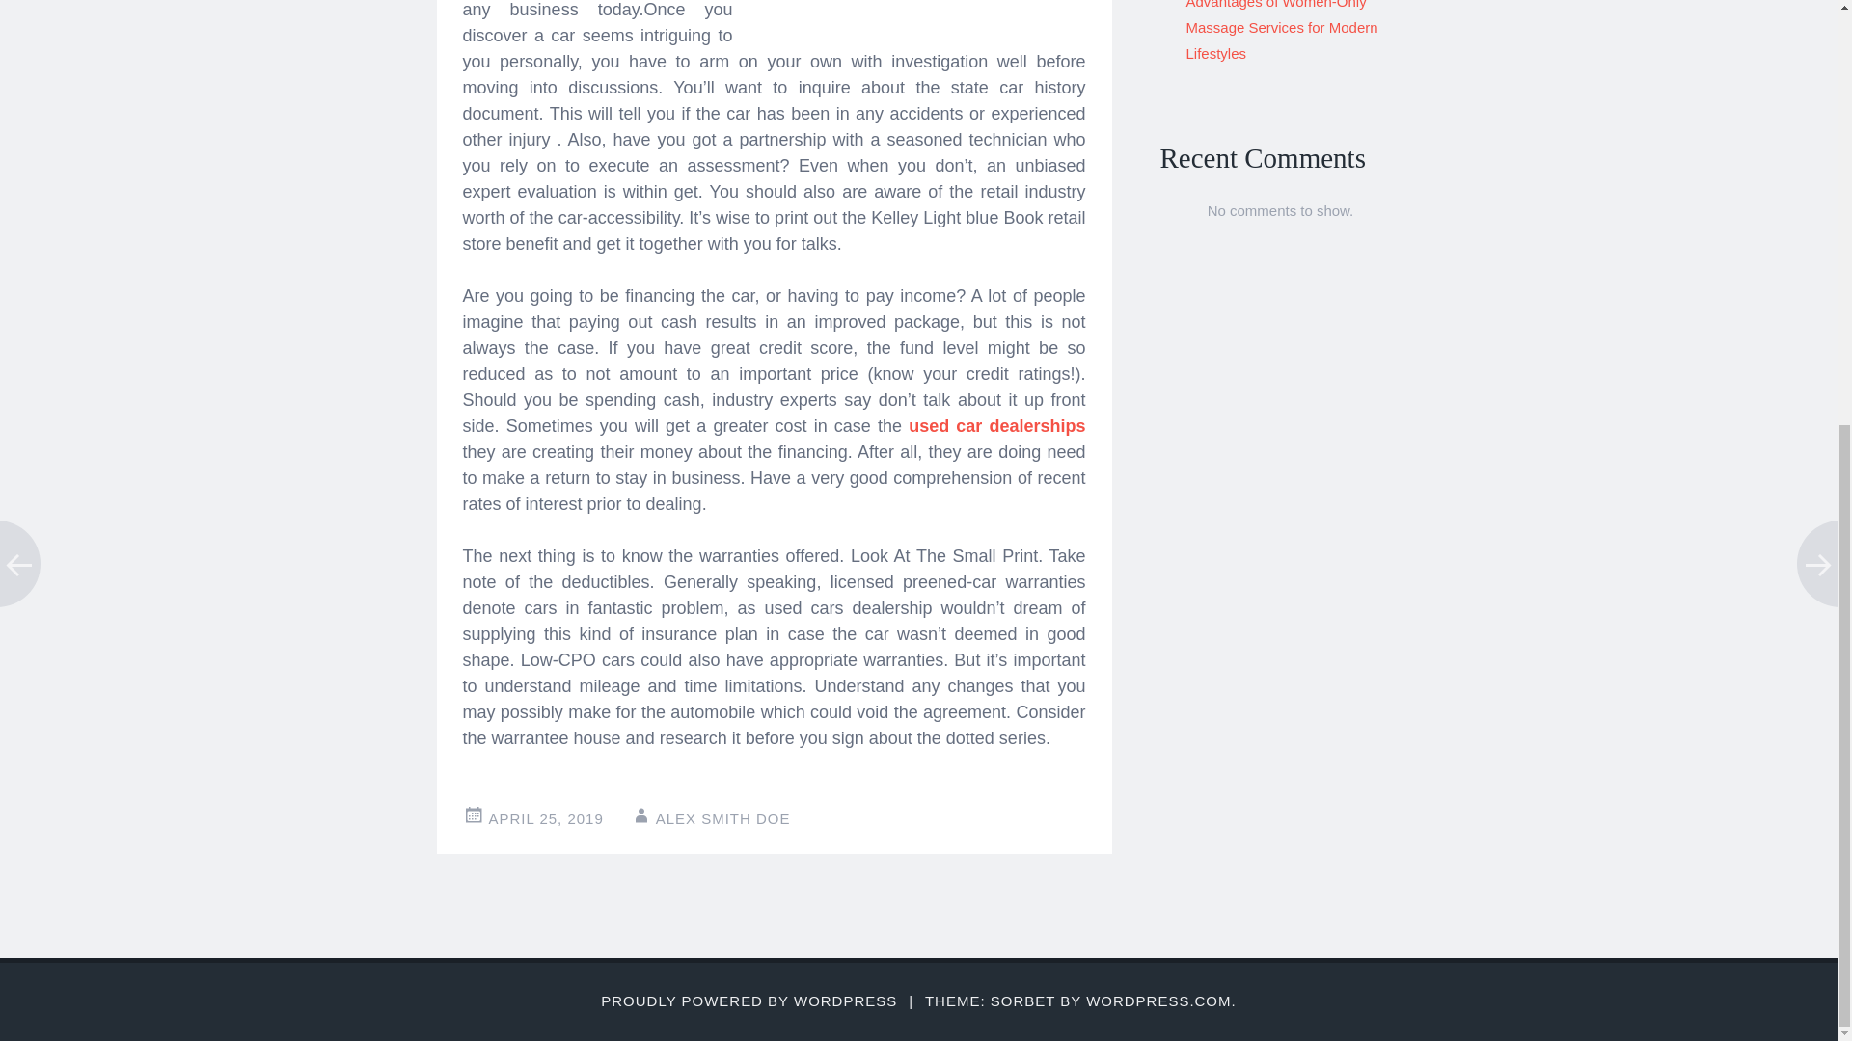  Describe the element at coordinates (722, 818) in the screenshot. I see `View all posts by Alex Smith Doe` at that location.